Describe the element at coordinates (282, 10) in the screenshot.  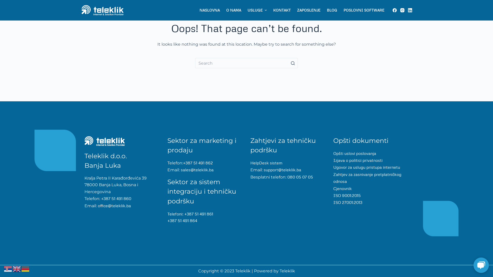
I see `KONTAKT` at that location.